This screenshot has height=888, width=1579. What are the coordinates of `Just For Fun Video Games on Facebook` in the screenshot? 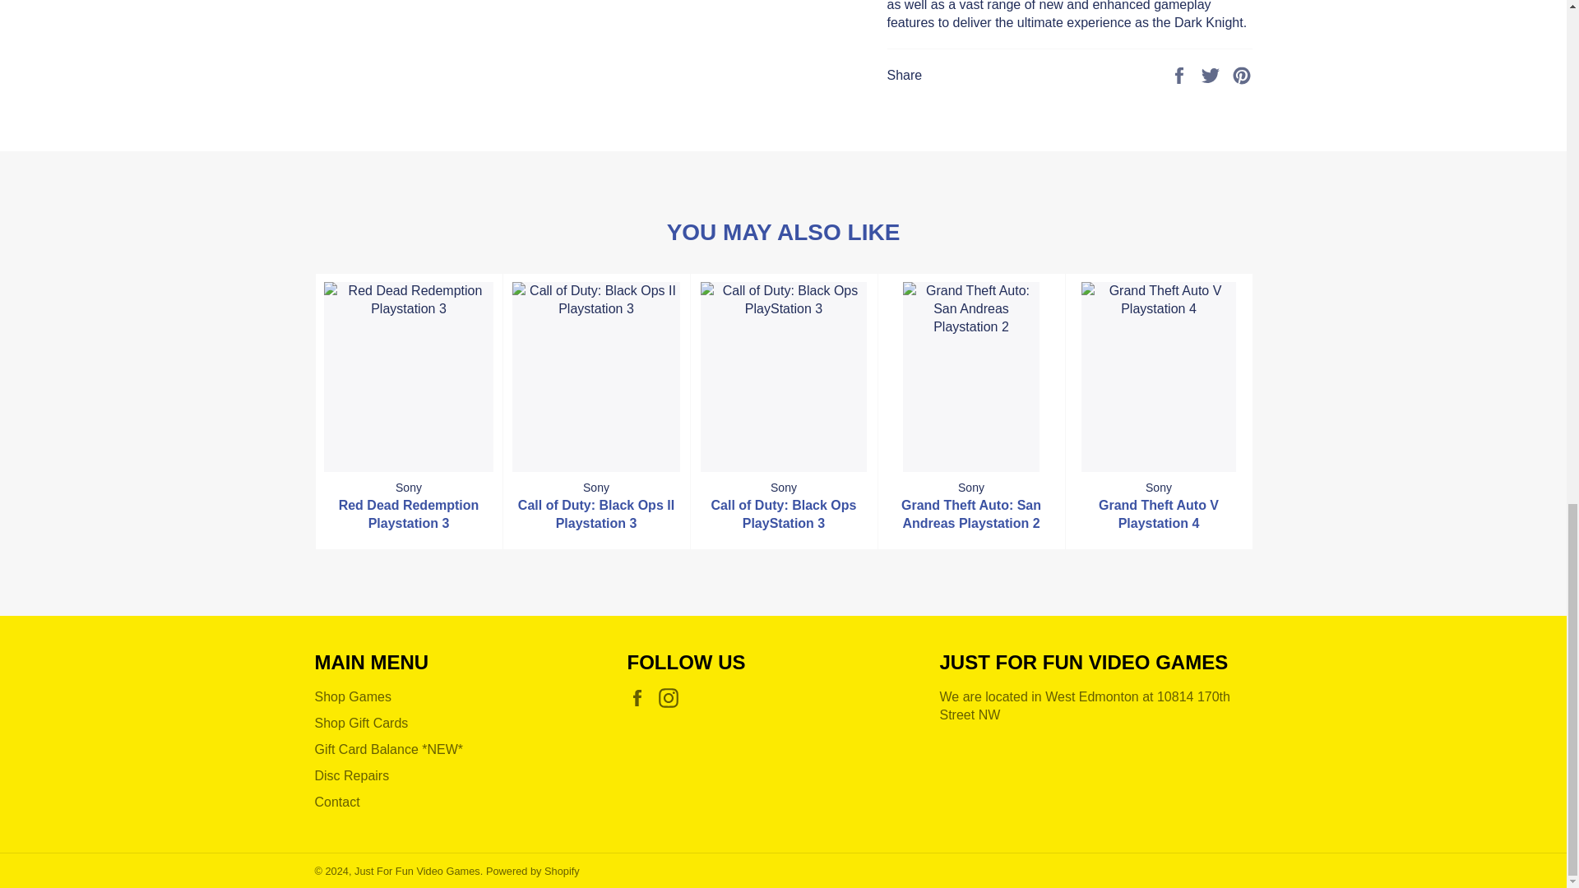 It's located at (641, 697).